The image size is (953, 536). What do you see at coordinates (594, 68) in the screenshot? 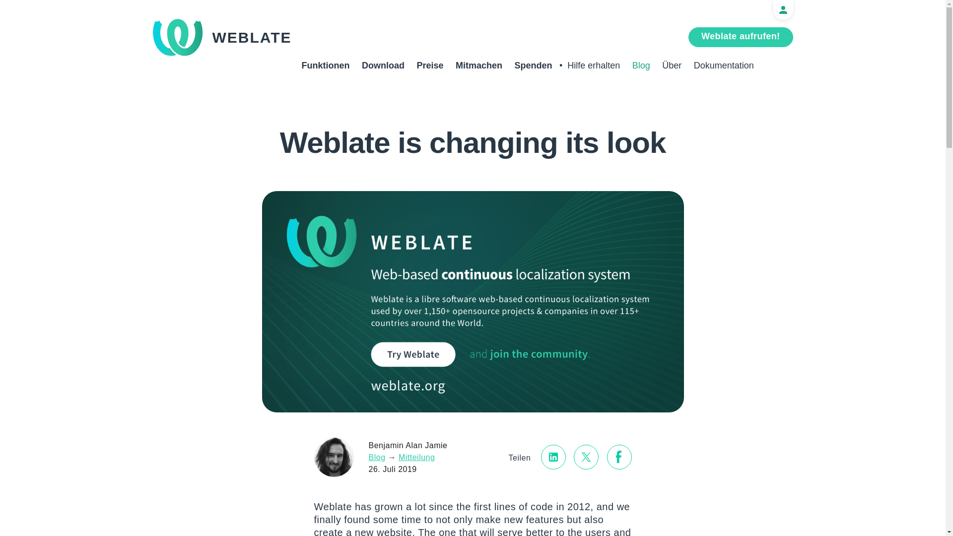
I see `Hilfe erhalten` at bounding box center [594, 68].